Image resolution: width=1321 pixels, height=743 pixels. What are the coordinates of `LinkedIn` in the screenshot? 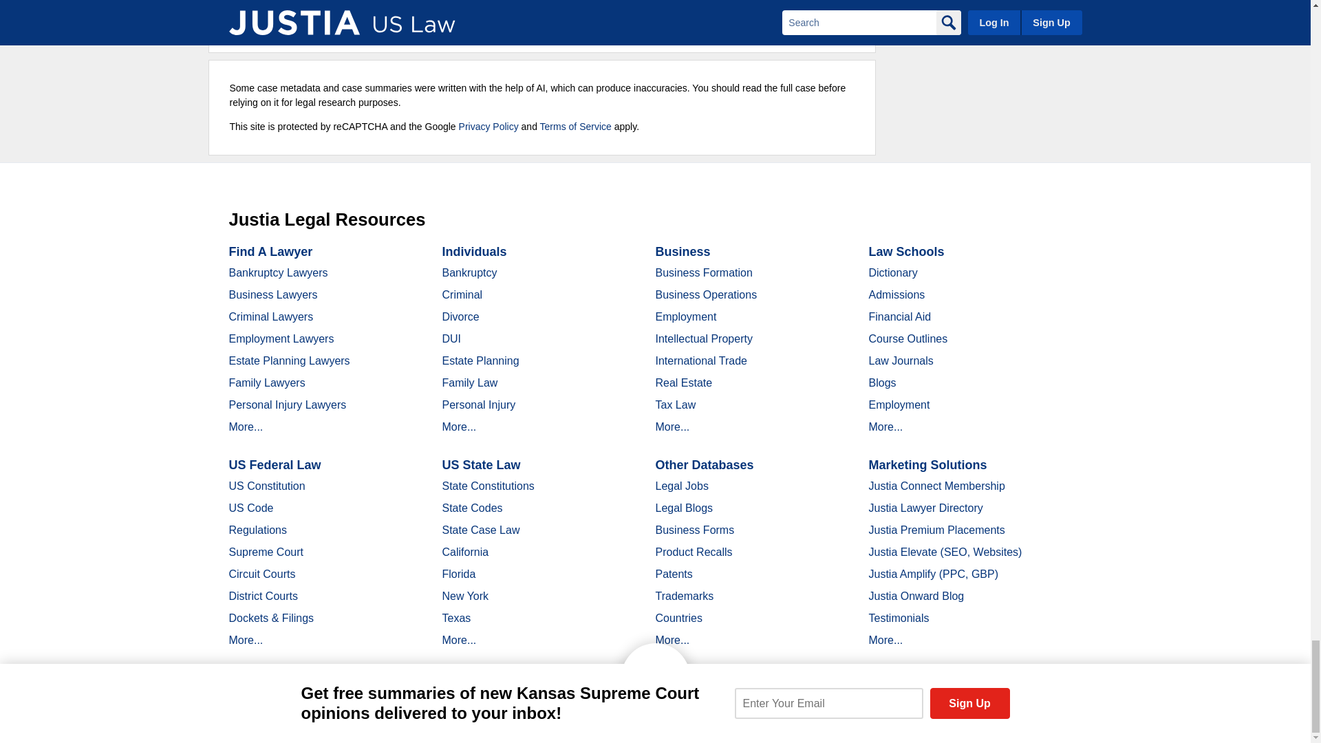 It's located at (362, 718).